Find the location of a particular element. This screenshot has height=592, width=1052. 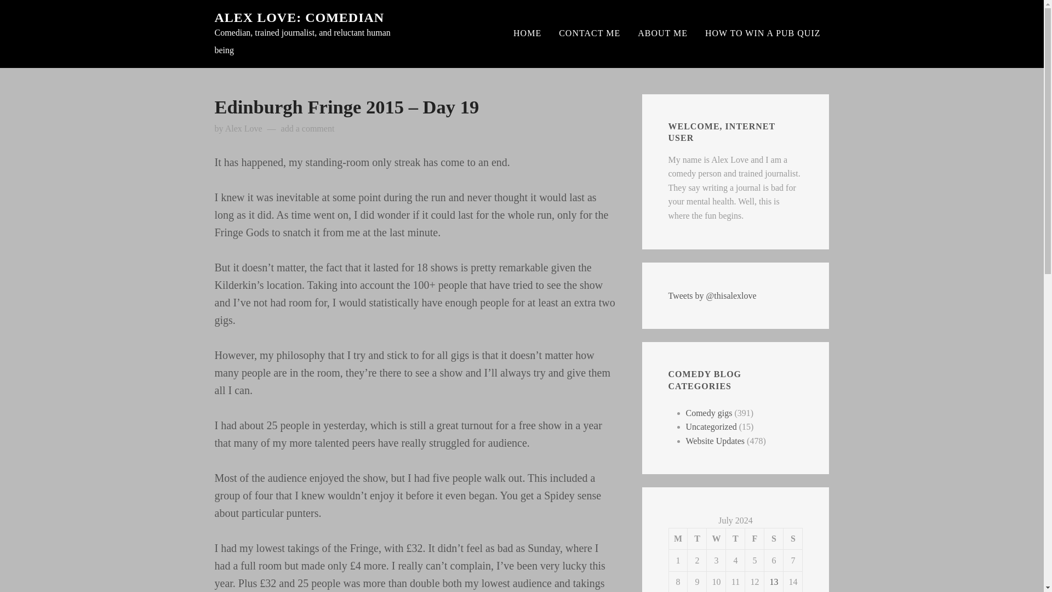

Sunday is located at coordinates (793, 538).